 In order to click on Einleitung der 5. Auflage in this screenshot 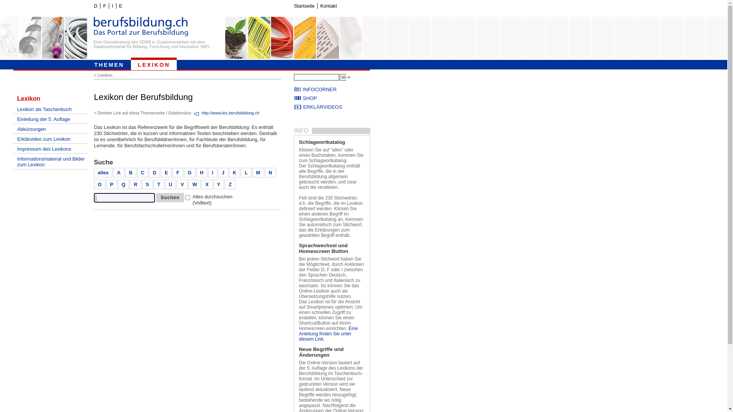, I will do `click(50, 119)`.